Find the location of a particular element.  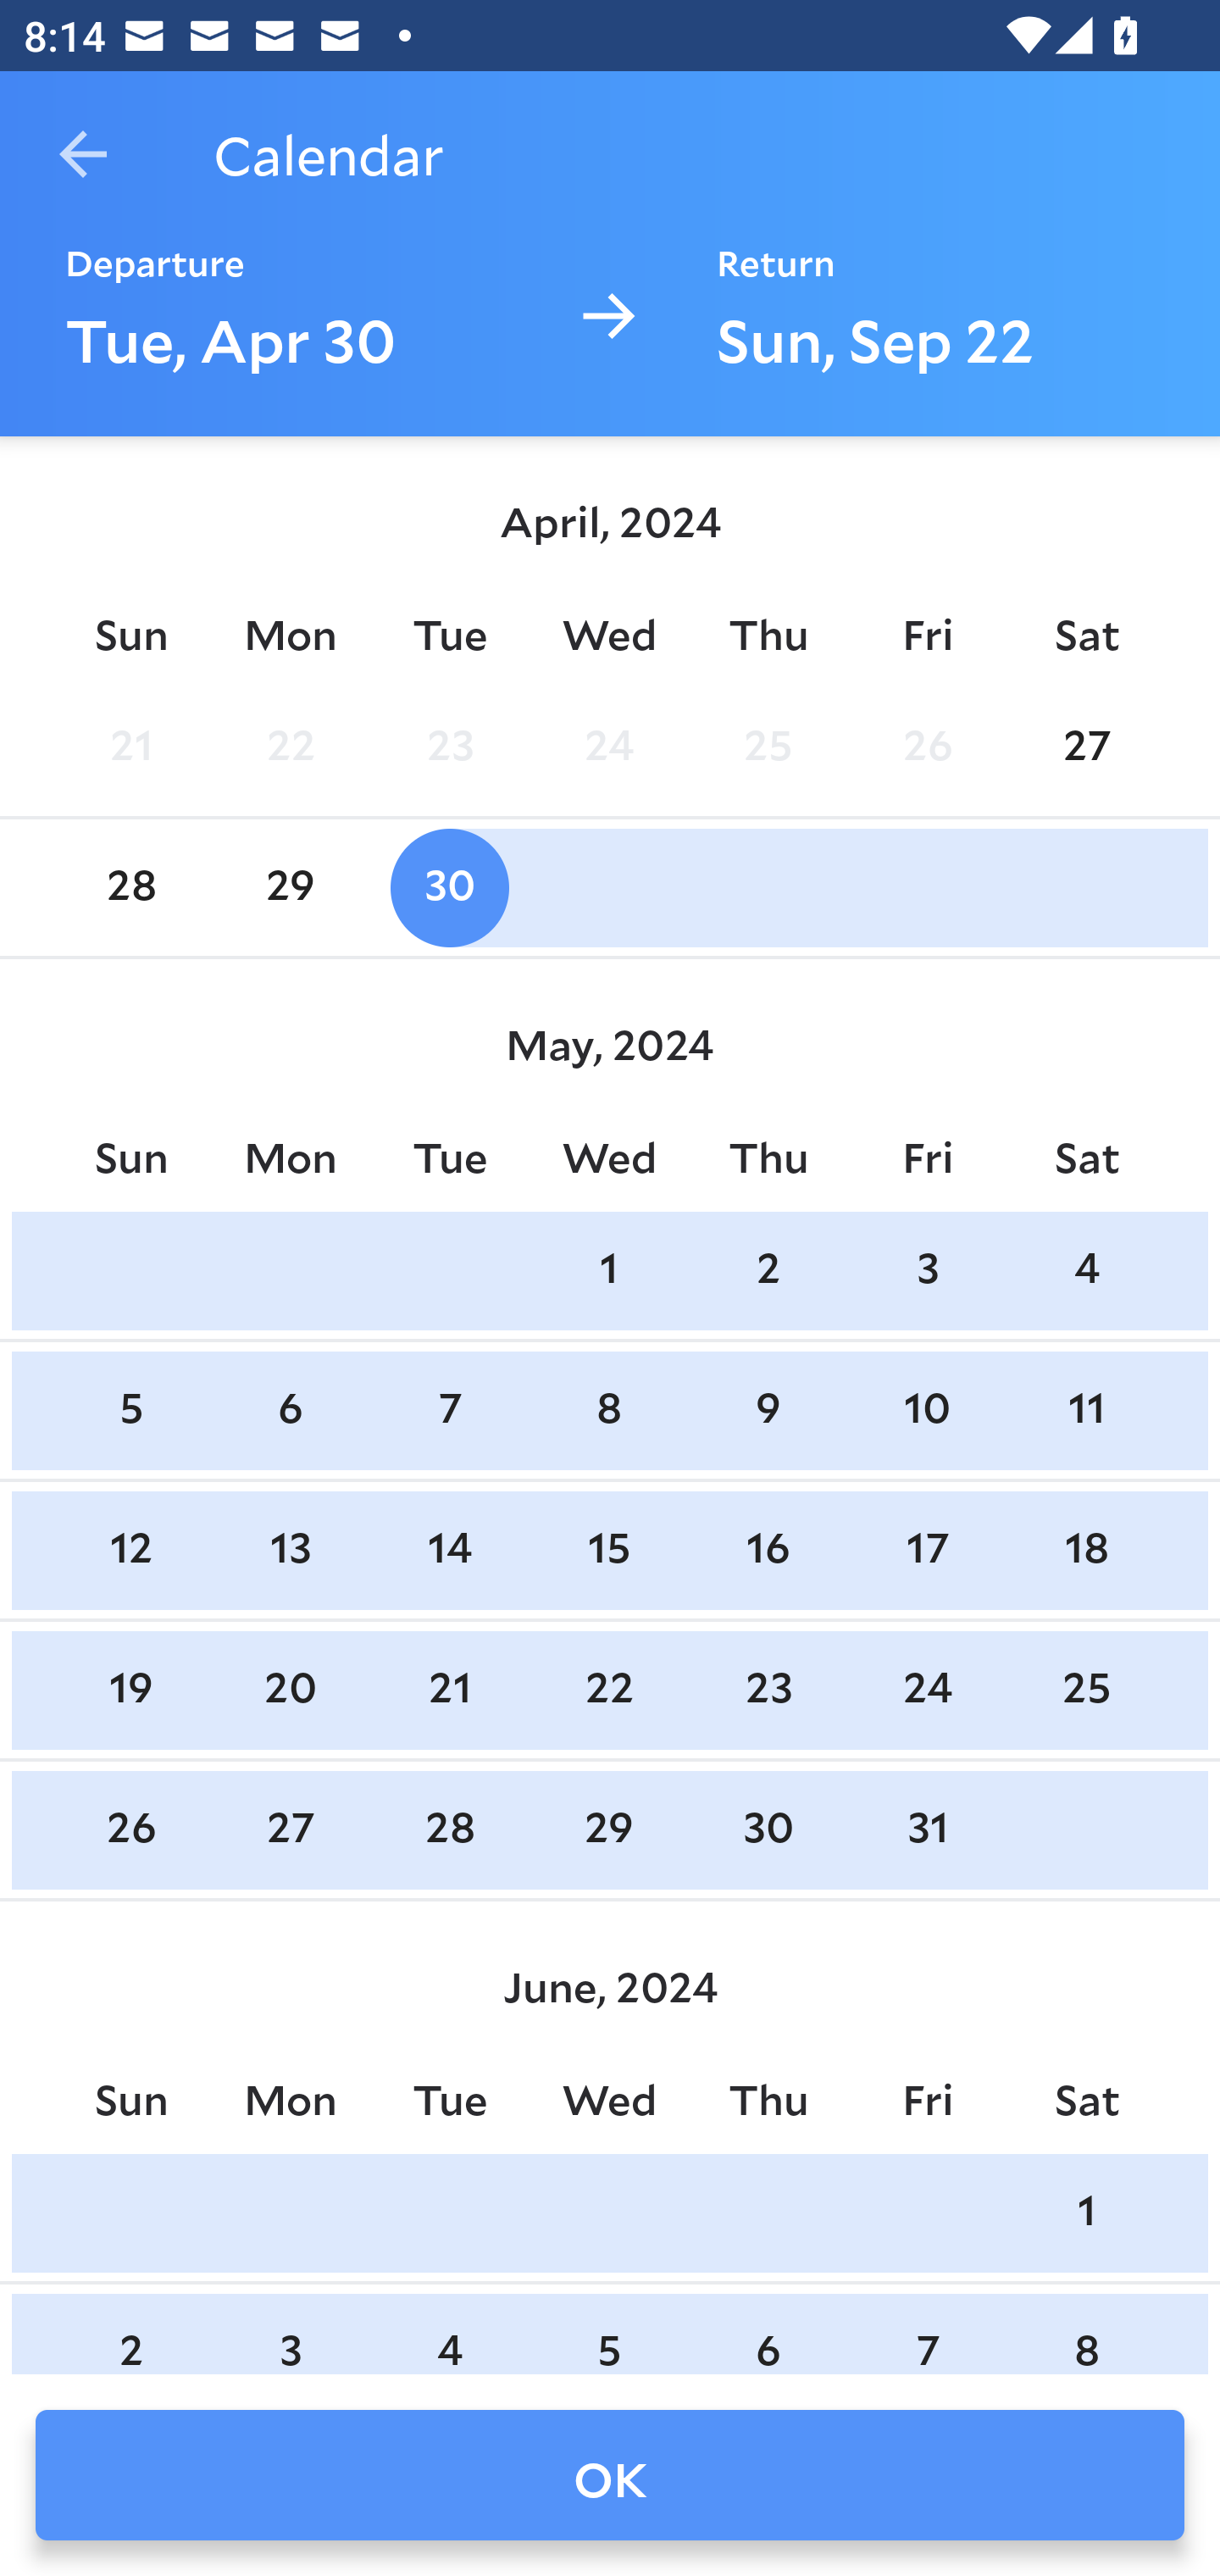

23 is located at coordinates (768, 1690).